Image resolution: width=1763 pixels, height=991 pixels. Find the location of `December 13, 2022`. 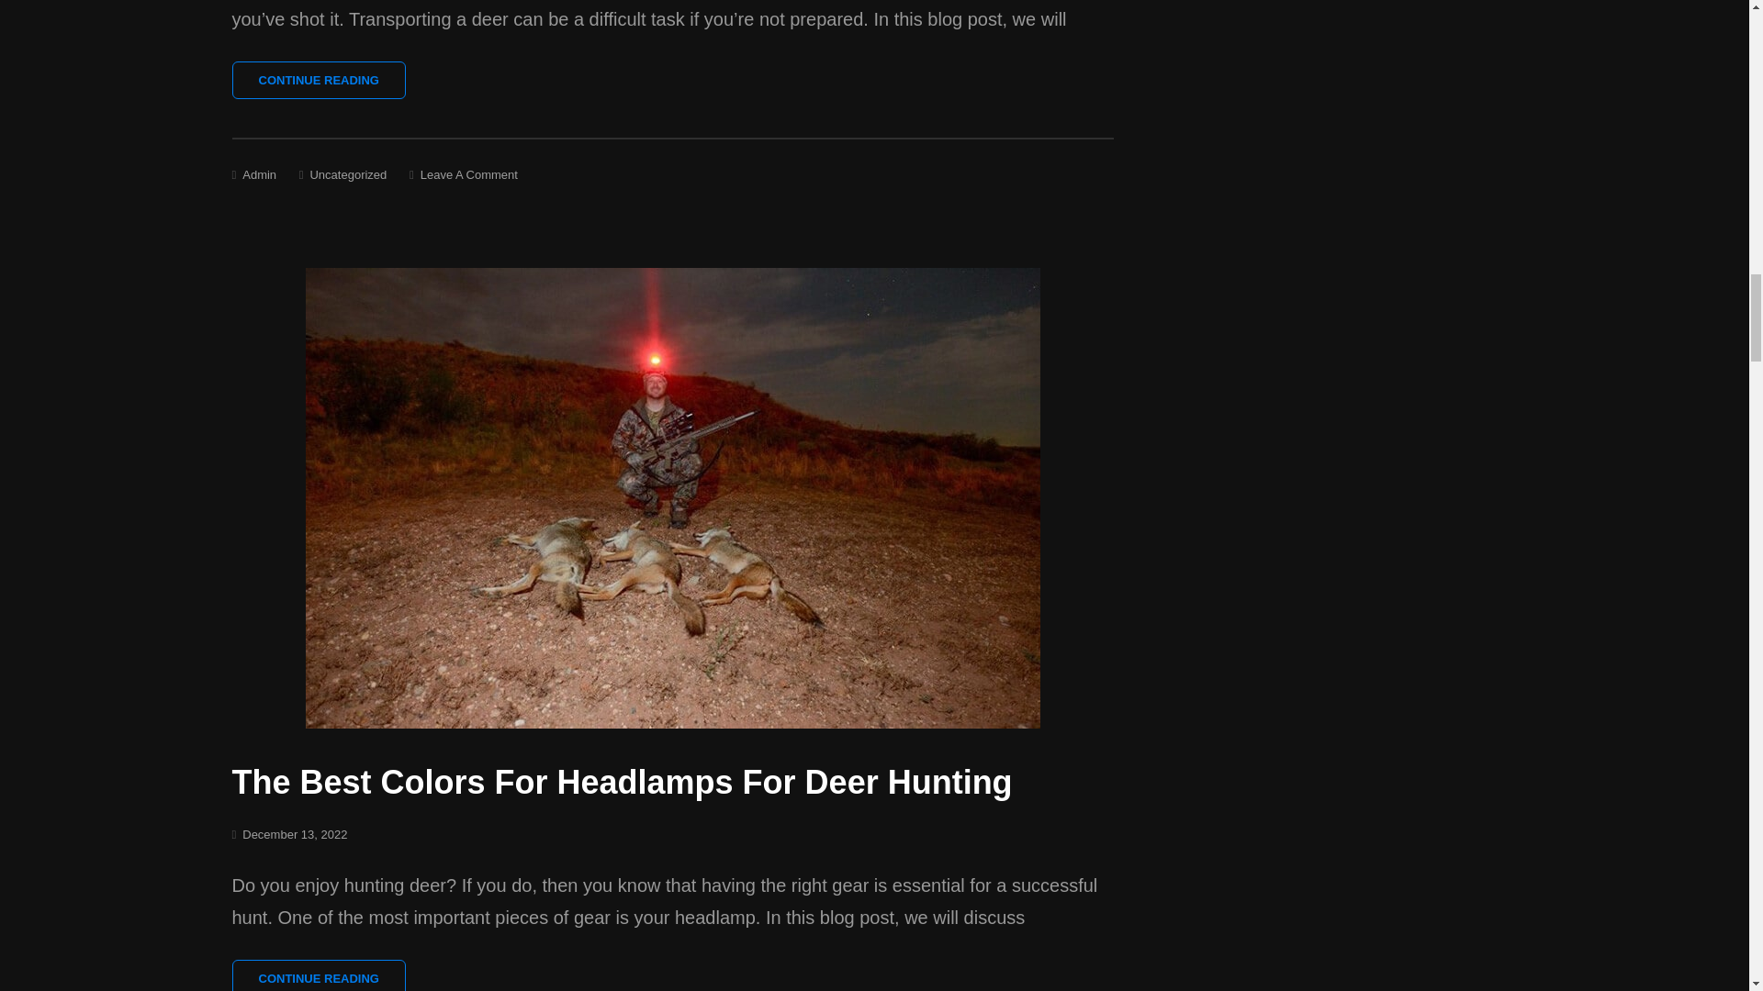

December 13, 2022 is located at coordinates (295, 833).